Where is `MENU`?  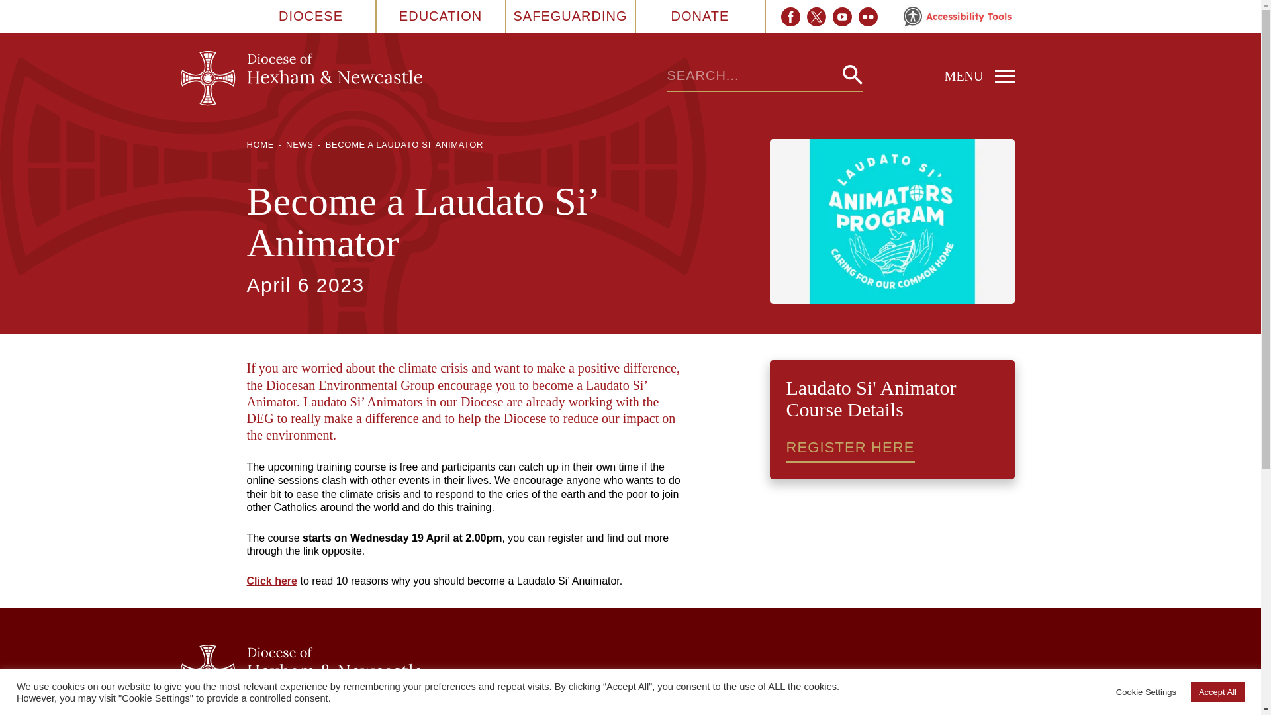
MENU is located at coordinates (937, 75).